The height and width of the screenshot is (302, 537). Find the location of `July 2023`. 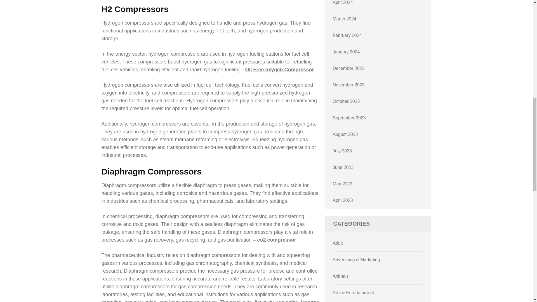

July 2023 is located at coordinates (342, 152).